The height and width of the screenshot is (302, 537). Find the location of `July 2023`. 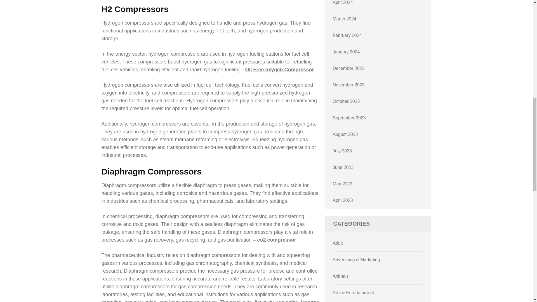

July 2023 is located at coordinates (342, 152).